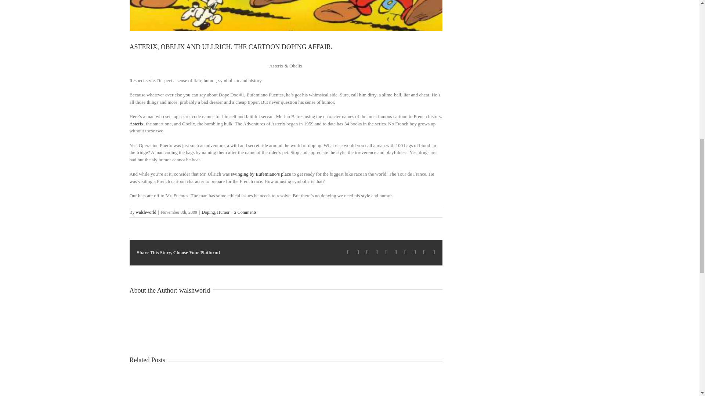 The image size is (705, 396). What do you see at coordinates (195, 290) in the screenshot?
I see `Posts by walshworld` at bounding box center [195, 290].